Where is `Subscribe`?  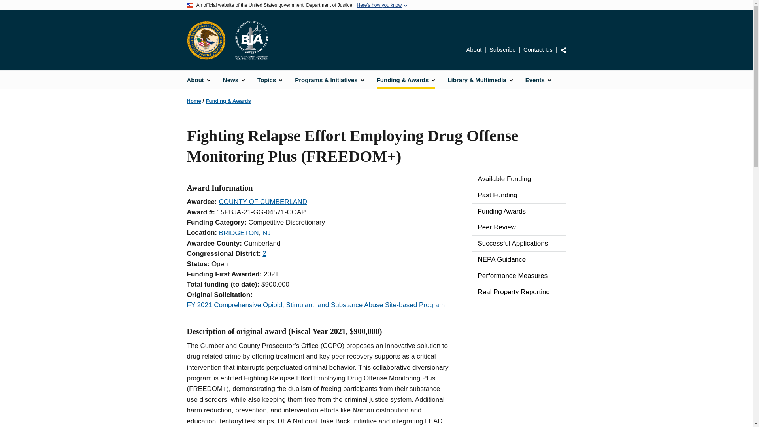
Subscribe is located at coordinates (503, 49).